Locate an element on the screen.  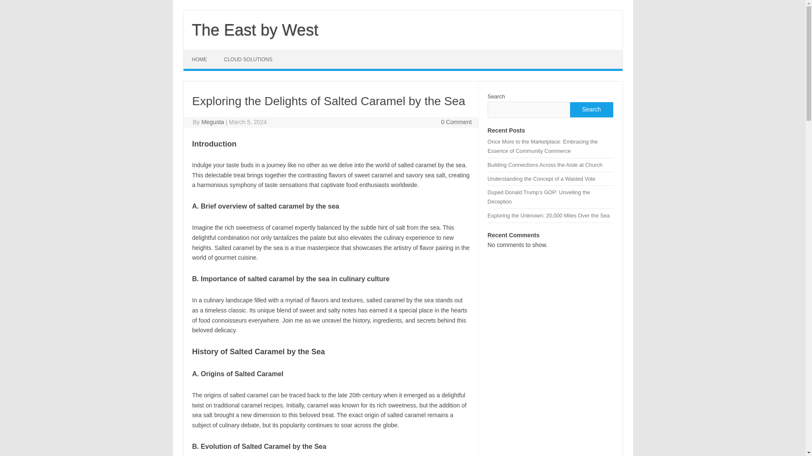
Megusta is located at coordinates (212, 122).